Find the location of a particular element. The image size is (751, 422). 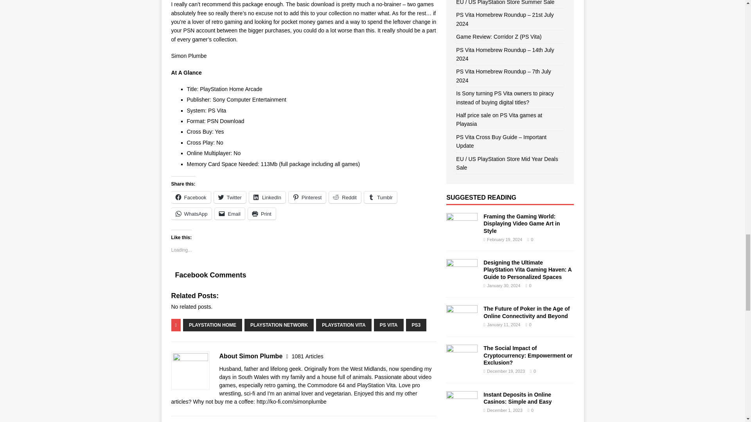

Click to share on LinkedIn is located at coordinates (267, 197).